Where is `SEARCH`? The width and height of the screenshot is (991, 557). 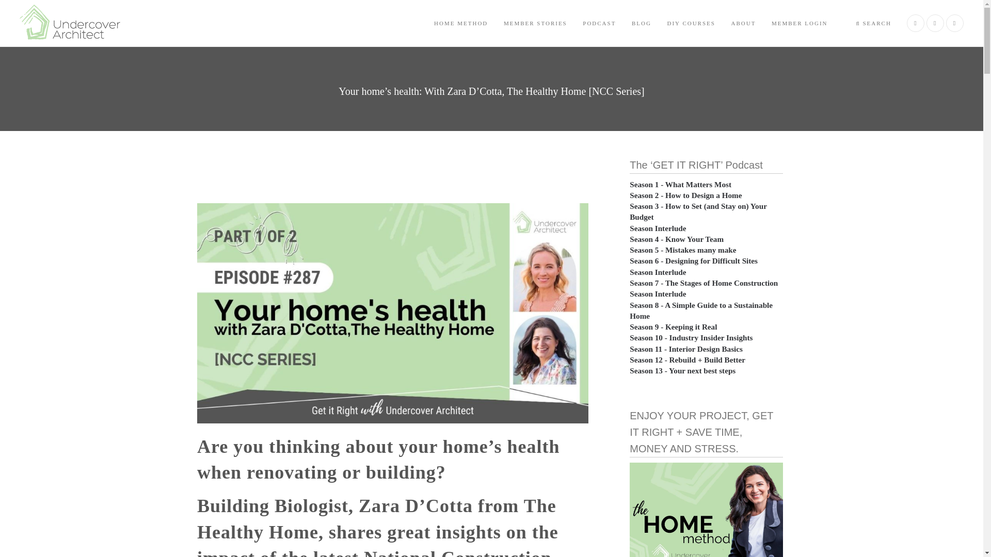
SEARCH is located at coordinates (873, 23).